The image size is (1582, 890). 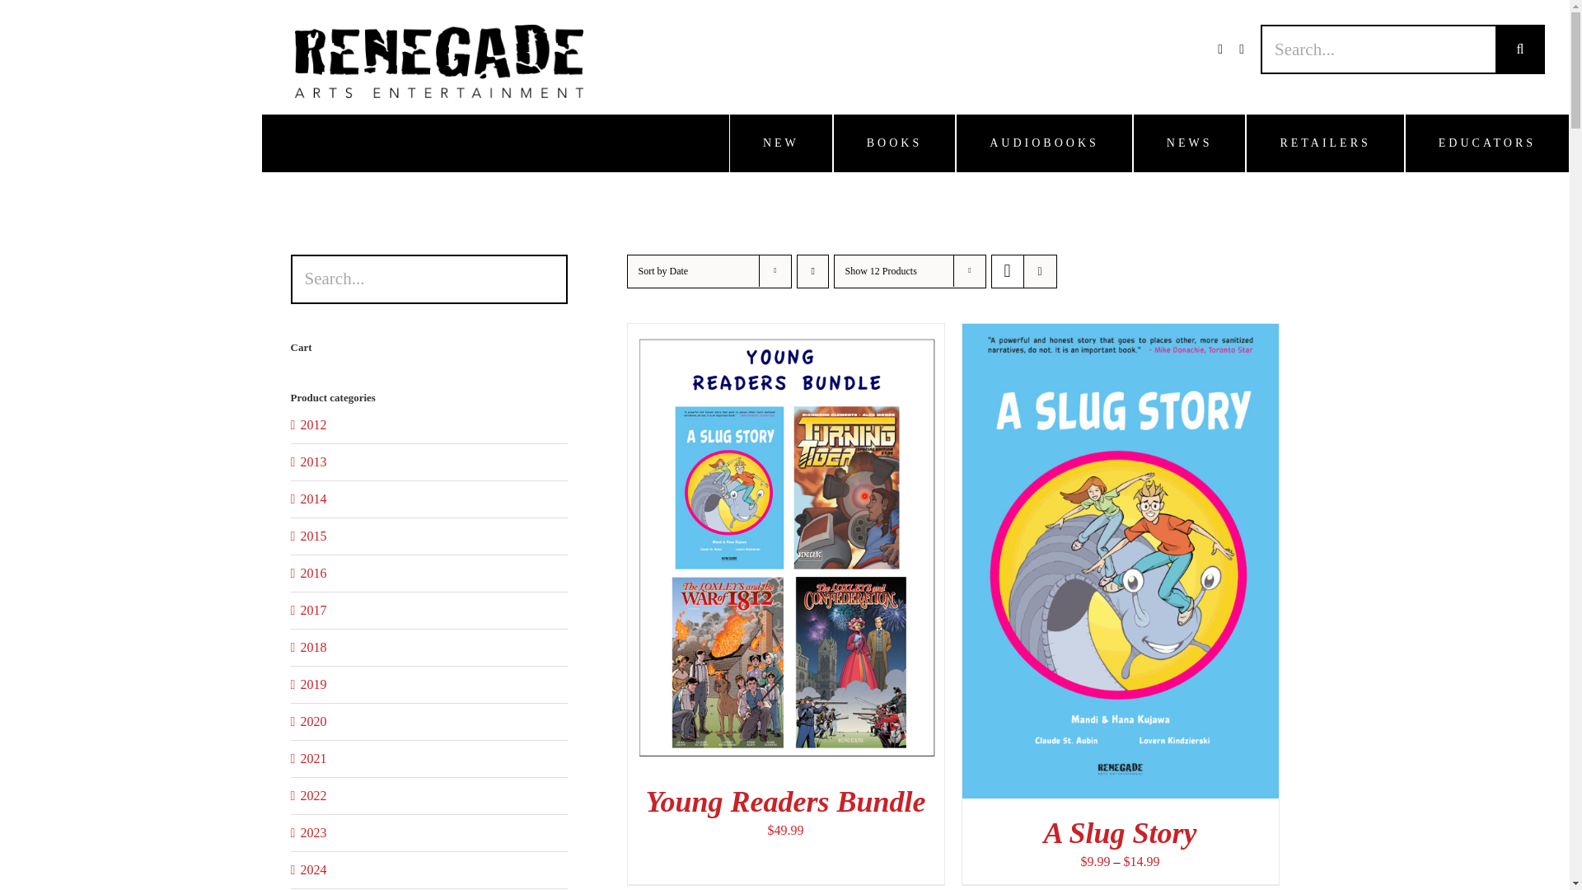 What do you see at coordinates (1189, 143) in the screenshot?
I see `NEWS` at bounding box center [1189, 143].